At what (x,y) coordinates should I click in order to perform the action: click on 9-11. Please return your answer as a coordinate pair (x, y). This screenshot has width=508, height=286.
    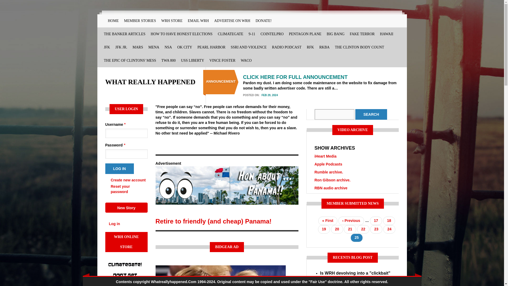
    Looking at the image, I should click on (252, 34).